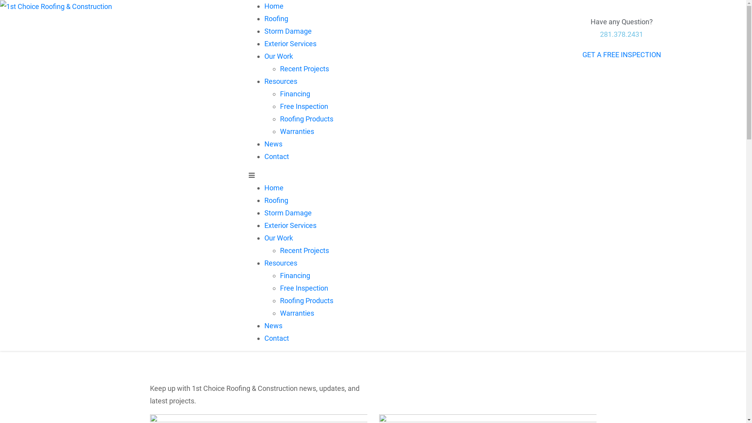  Describe the element at coordinates (288, 213) in the screenshot. I see `Storm Damage` at that location.